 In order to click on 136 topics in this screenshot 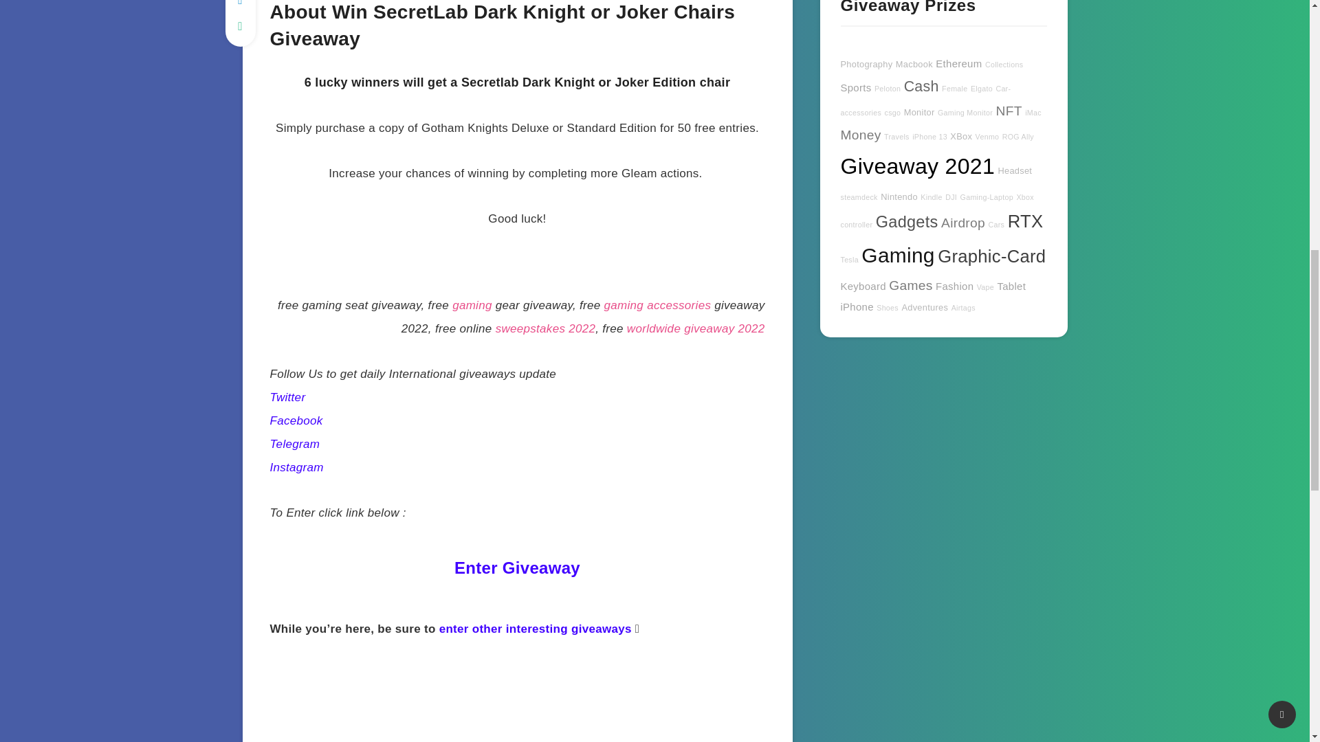, I will do `click(855, 87)`.